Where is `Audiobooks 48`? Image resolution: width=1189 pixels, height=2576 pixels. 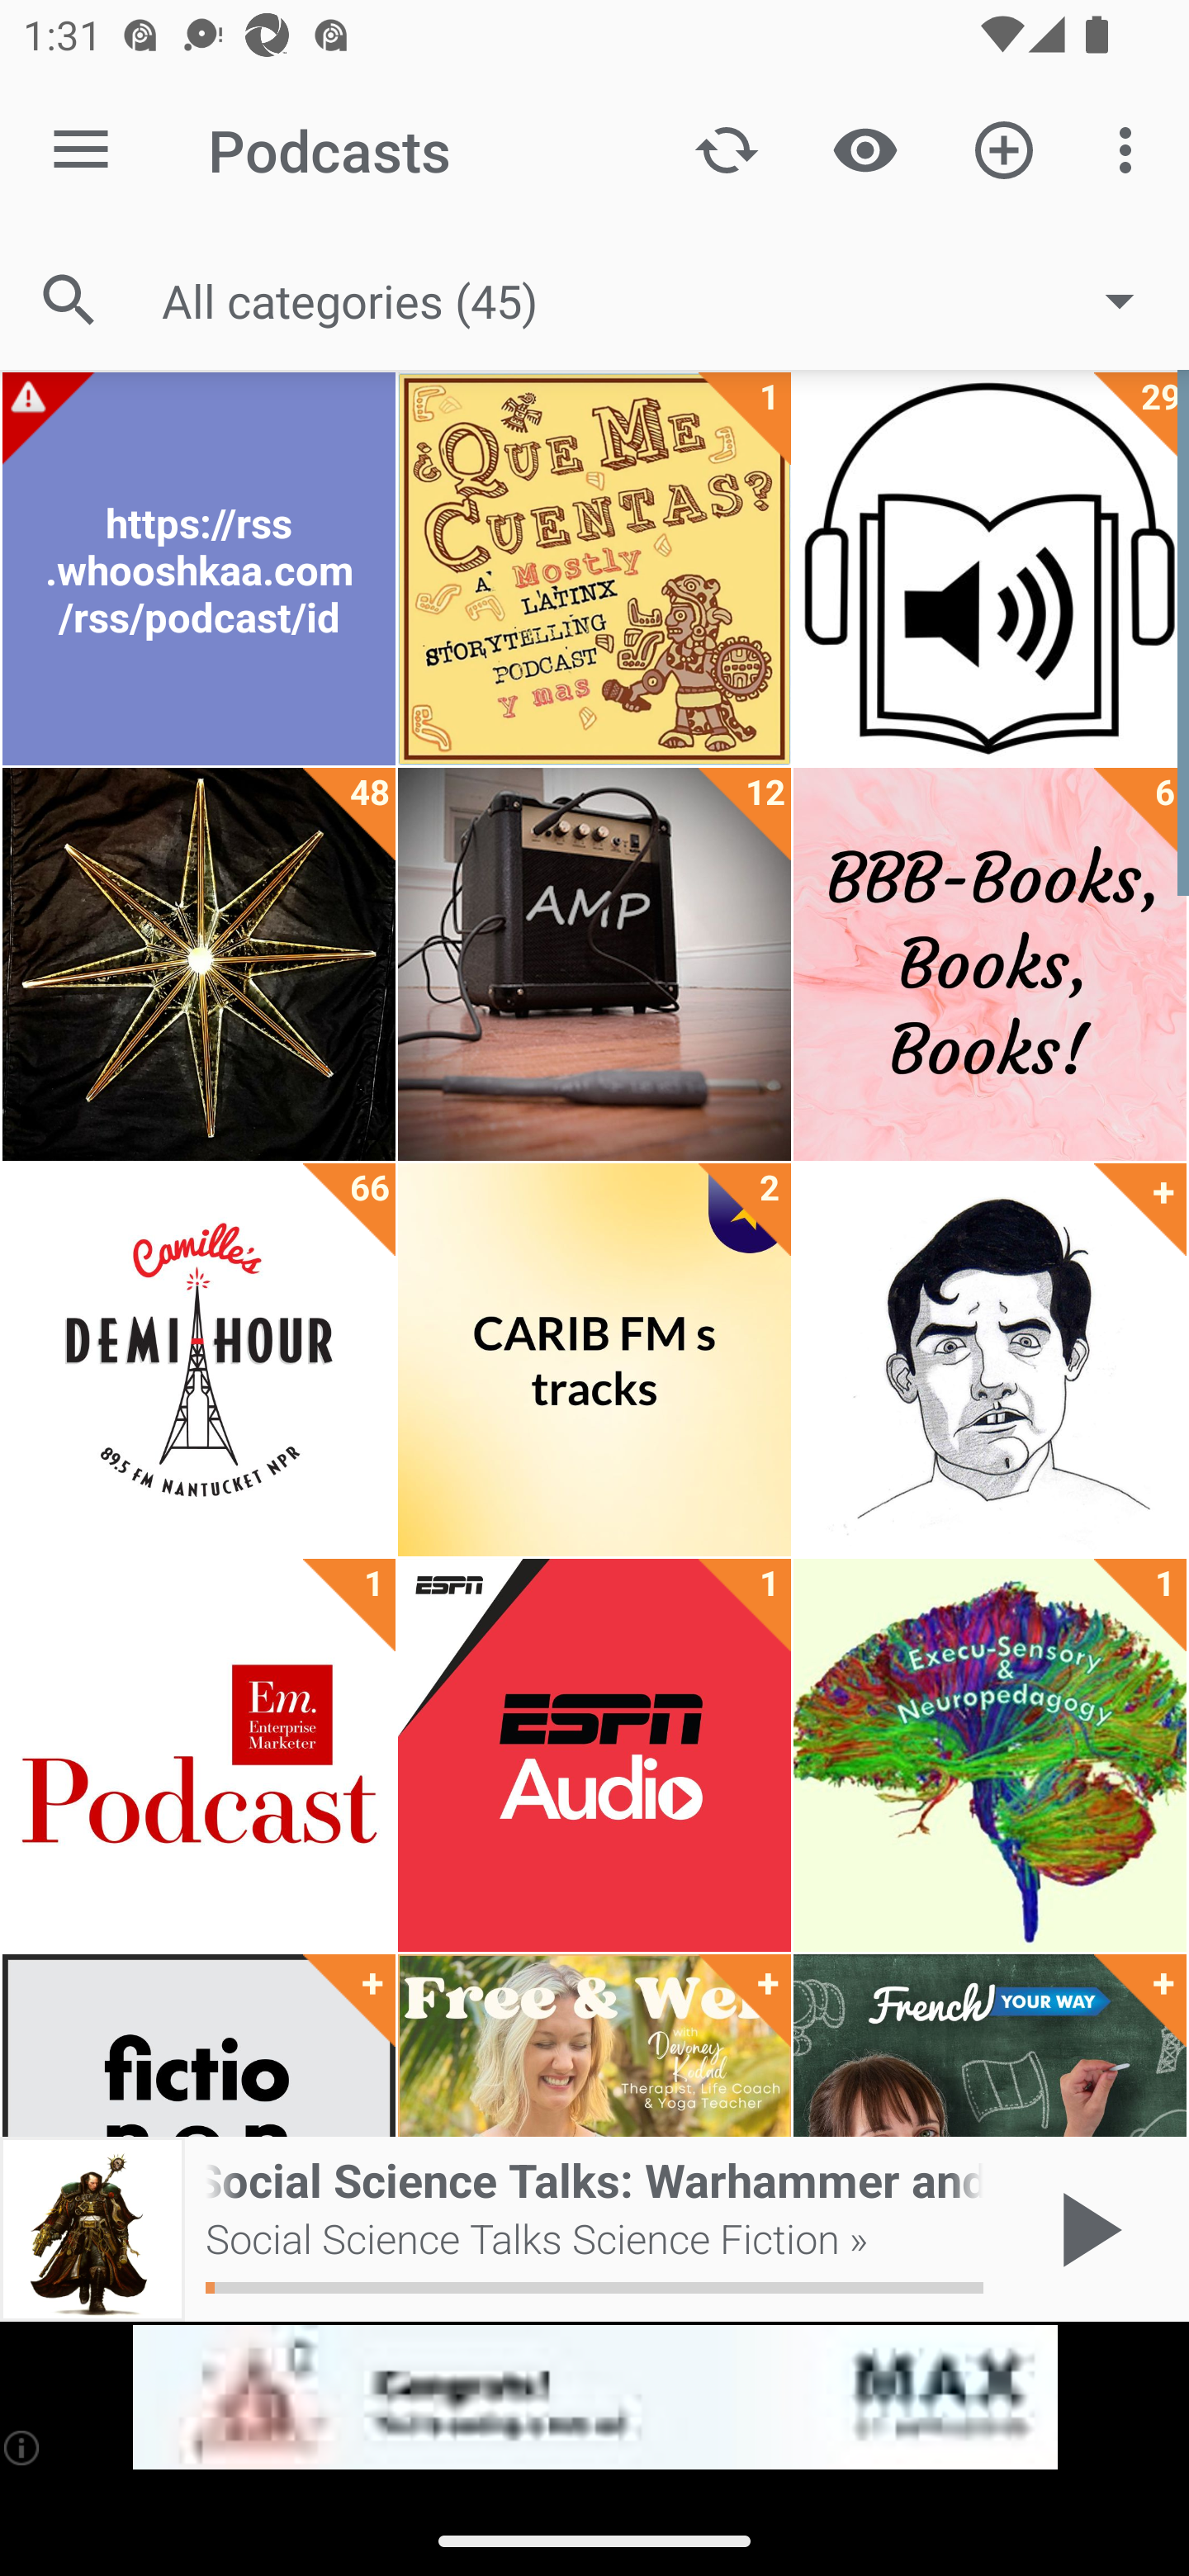
Audiobooks 48 is located at coordinates (198, 964).